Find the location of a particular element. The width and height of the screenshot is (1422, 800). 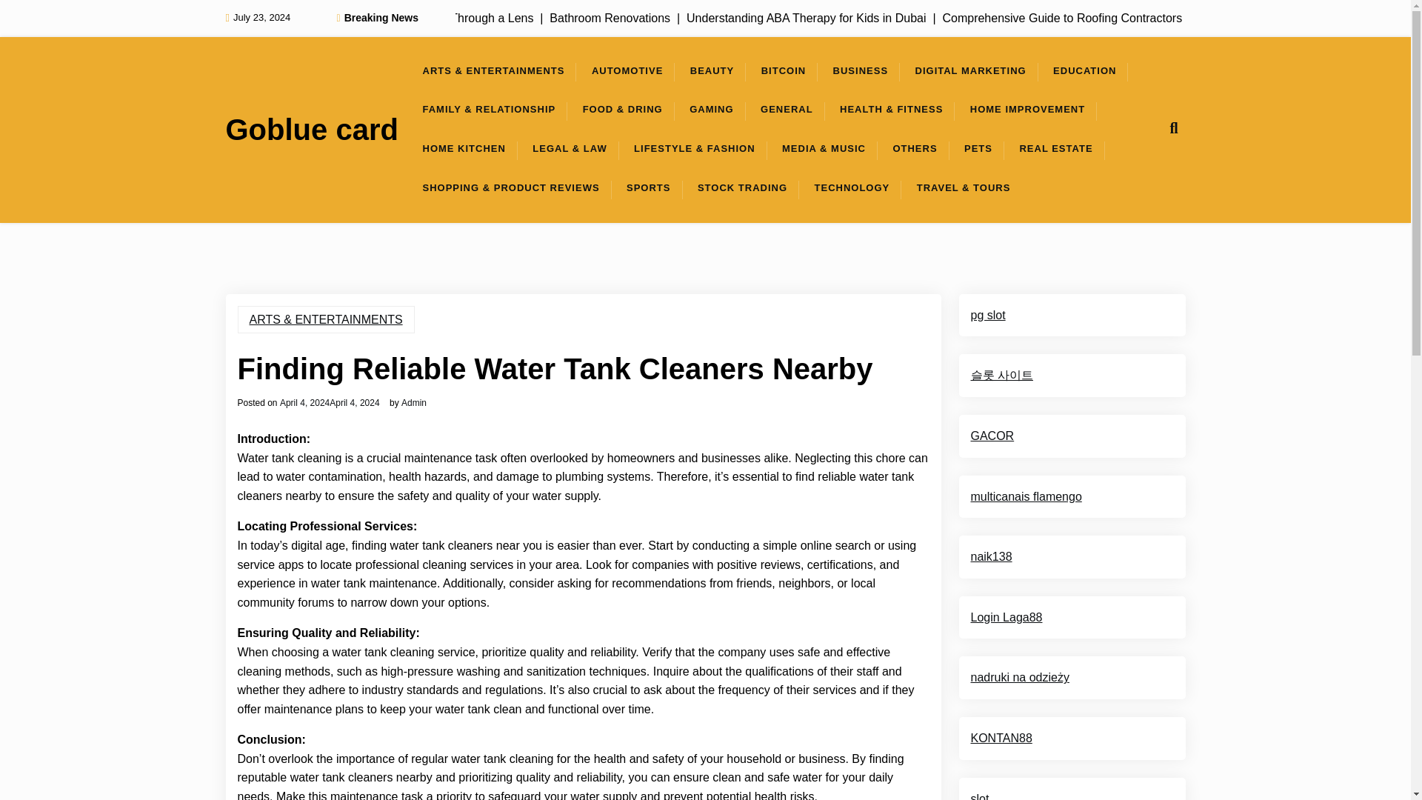

GENERAL is located at coordinates (787, 110).